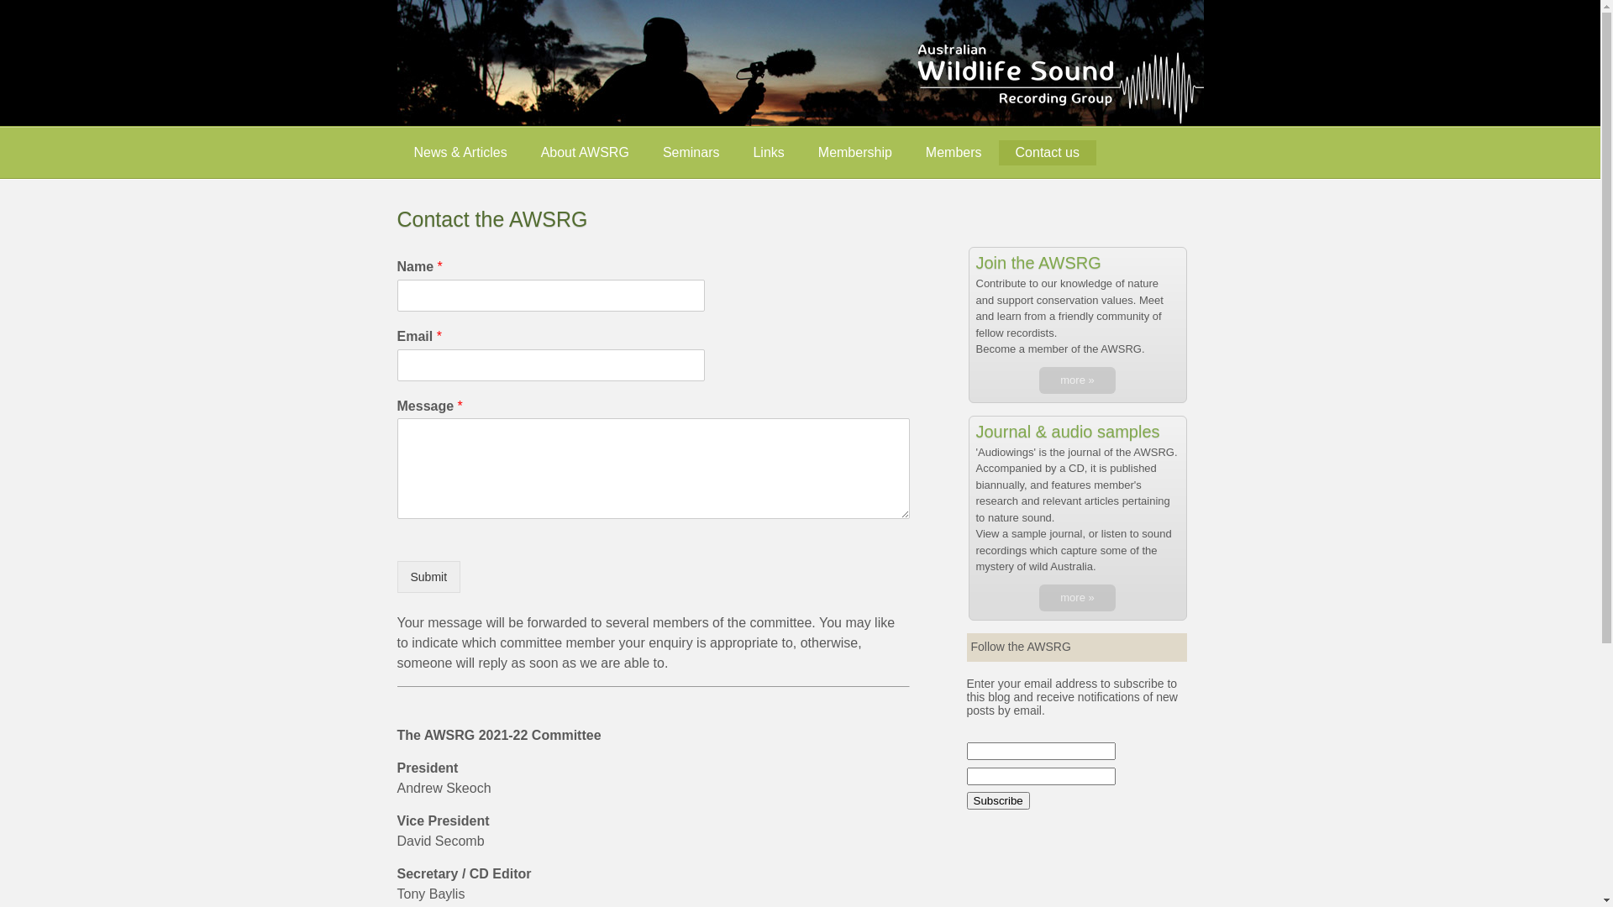 The image size is (1613, 907). I want to click on Links, so click(768, 153).